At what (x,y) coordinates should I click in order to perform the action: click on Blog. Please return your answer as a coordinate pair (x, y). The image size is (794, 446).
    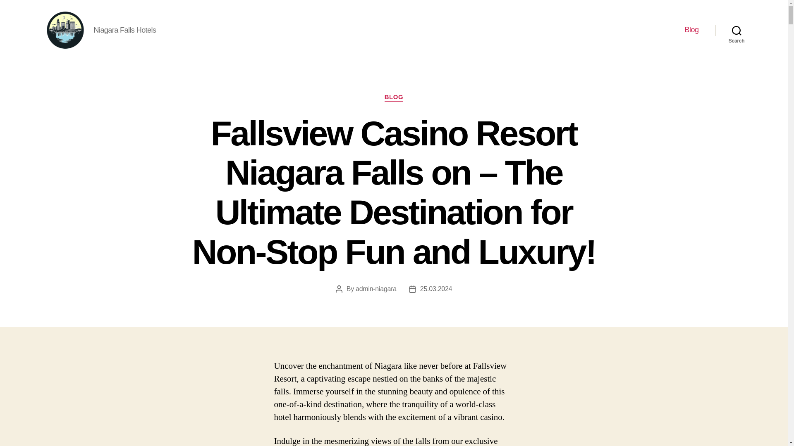
    Looking at the image, I should click on (691, 30).